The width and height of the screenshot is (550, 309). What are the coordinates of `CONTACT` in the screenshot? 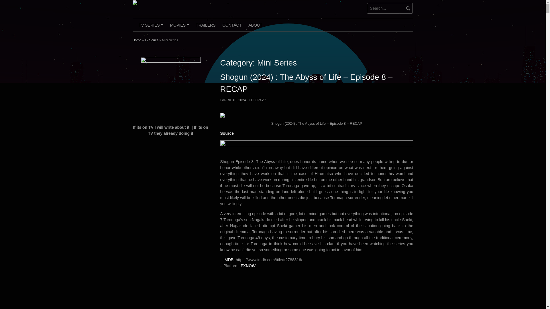 It's located at (232, 25).